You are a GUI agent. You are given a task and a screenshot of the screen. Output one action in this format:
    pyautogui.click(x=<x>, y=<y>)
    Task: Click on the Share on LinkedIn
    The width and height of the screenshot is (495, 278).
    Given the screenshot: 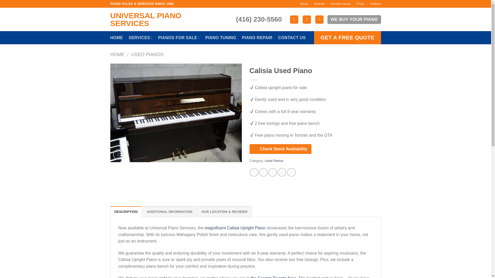 What is the action you would take?
    pyautogui.click(x=291, y=172)
    